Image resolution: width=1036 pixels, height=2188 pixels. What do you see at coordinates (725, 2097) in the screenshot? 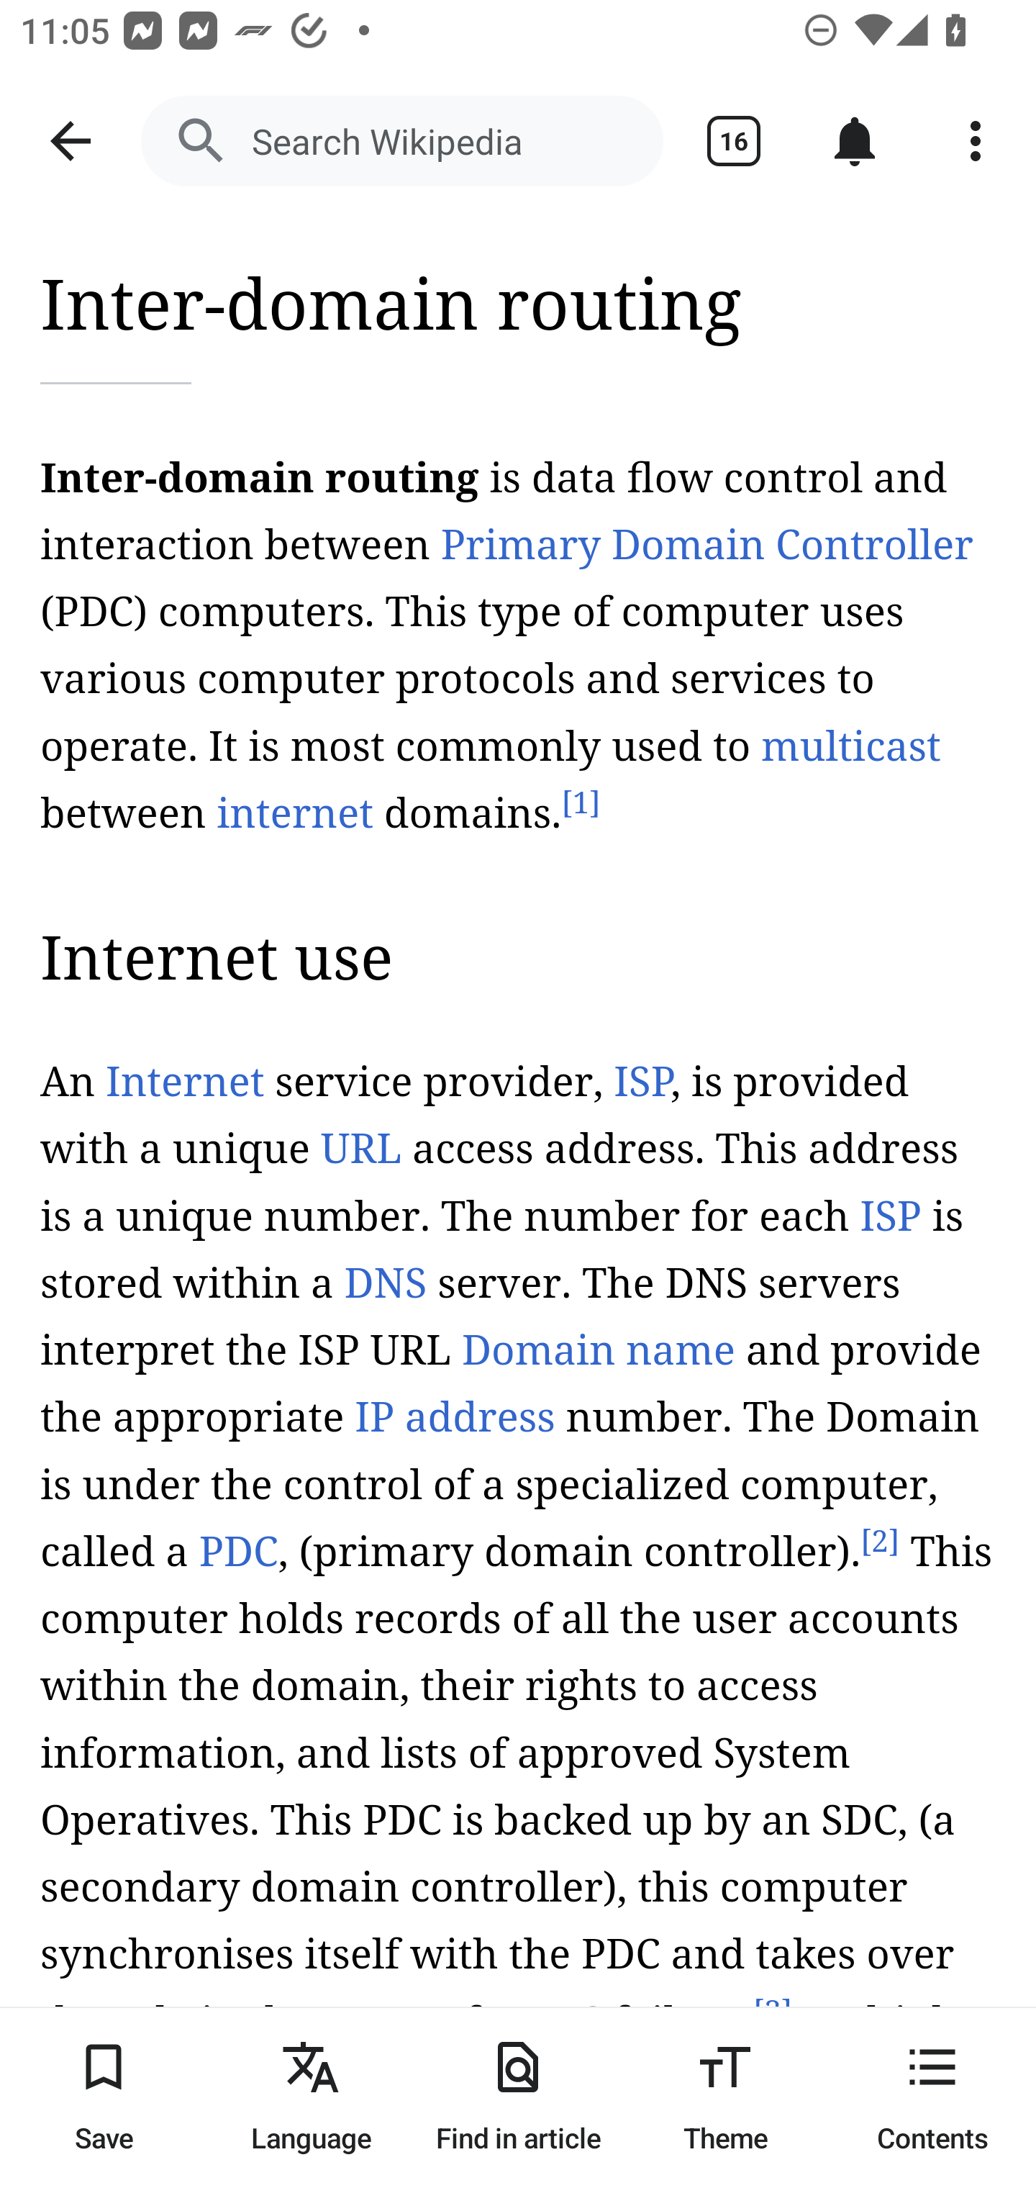
I see `Theme` at bounding box center [725, 2097].